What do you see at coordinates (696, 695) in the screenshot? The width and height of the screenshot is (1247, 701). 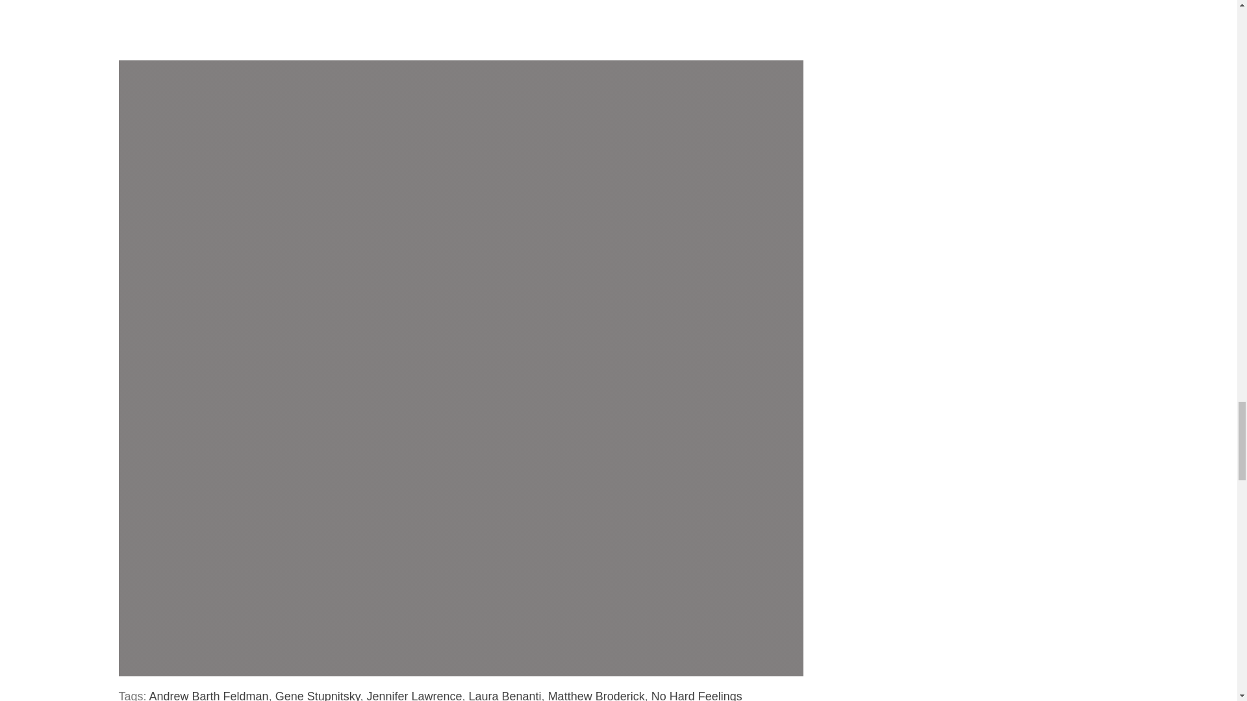 I see `No Hard Feelings` at bounding box center [696, 695].